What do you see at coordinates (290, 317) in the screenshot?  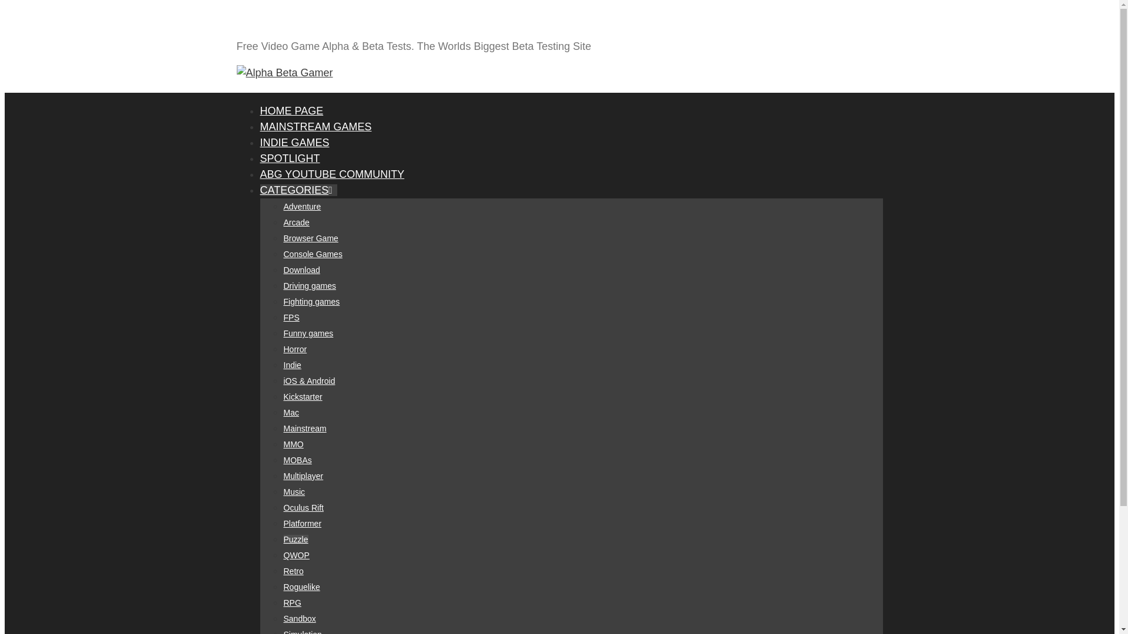 I see `FPS` at bounding box center [290, 317].